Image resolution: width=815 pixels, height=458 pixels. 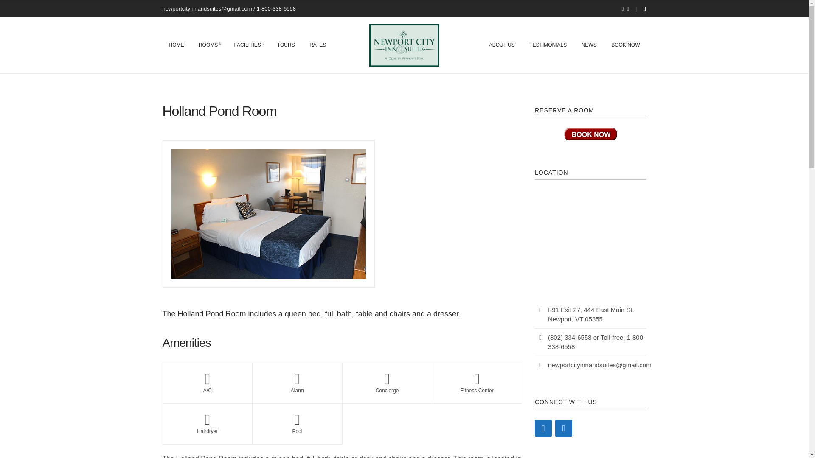 I want to click on TOURS, so click(x=286, y=45).